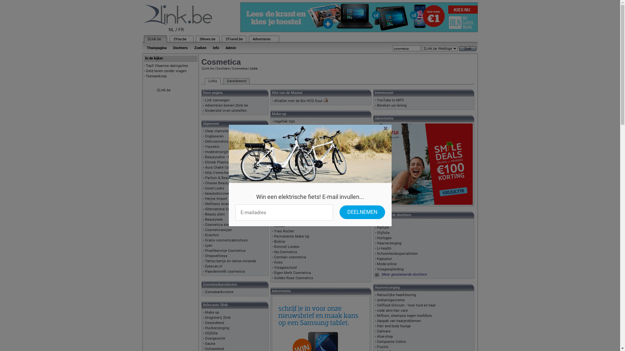 This screenshot has width=625, height=351. What do you see at coordinates (212, 147) in the screenshot?
I see `Yourskin` at bounding box center [212, 147].